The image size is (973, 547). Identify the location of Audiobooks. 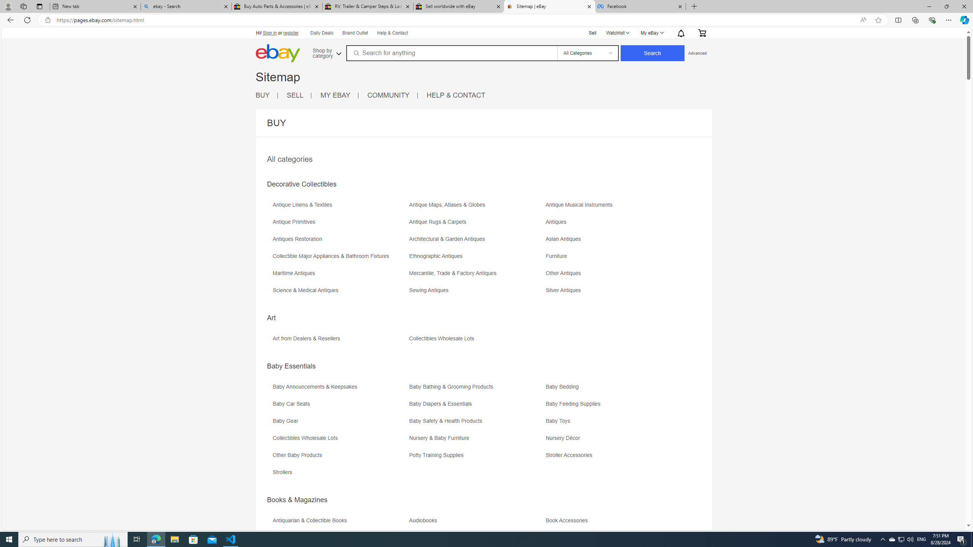
(476, 523).